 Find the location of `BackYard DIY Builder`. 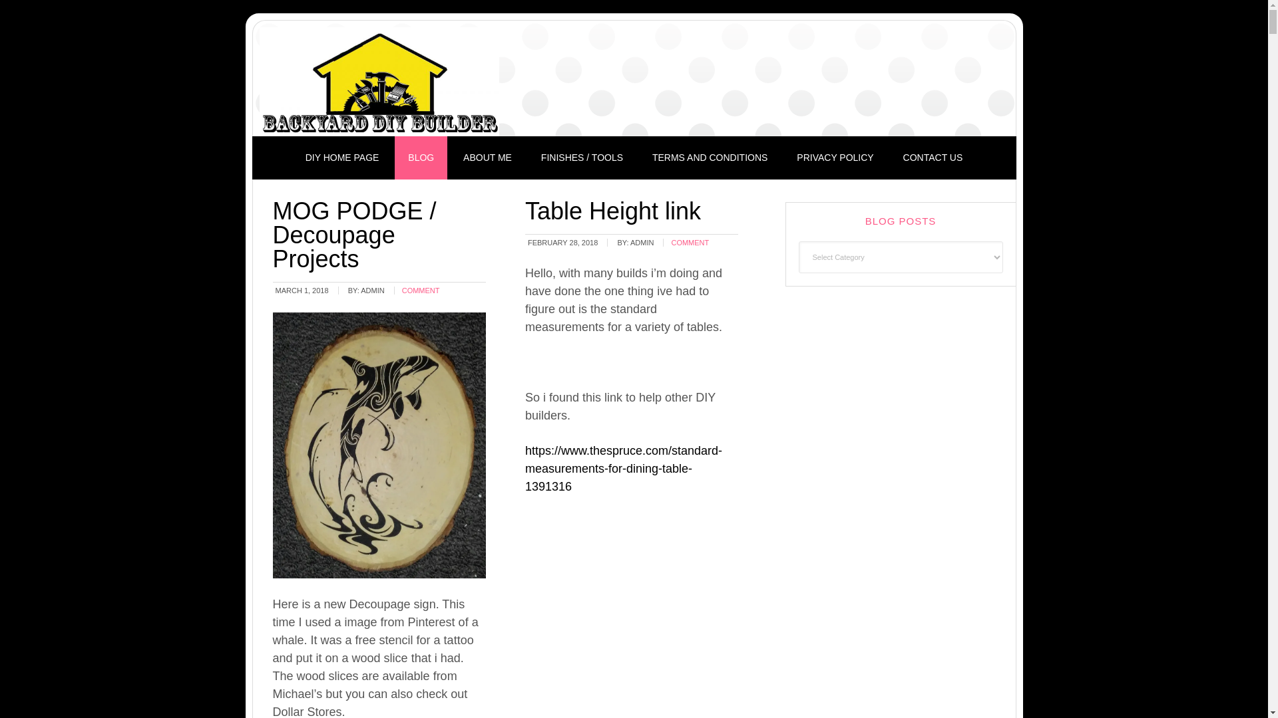

BackYard DIY Builder is located at coordinates (379, 82).